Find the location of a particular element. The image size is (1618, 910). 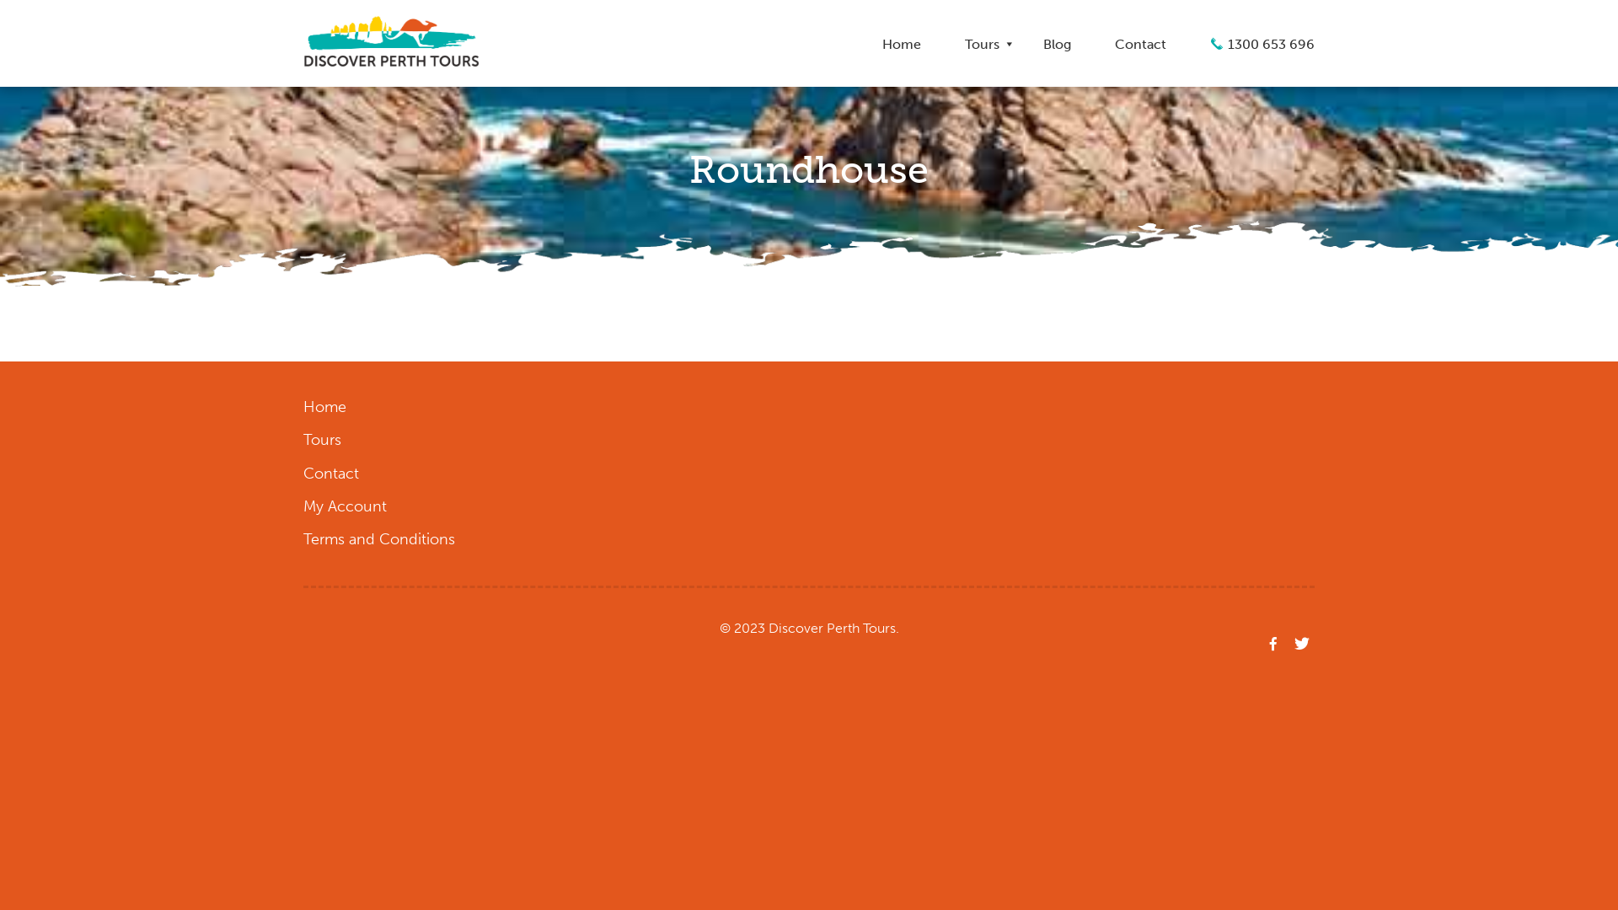

Home is located at coordinates (902, 45).